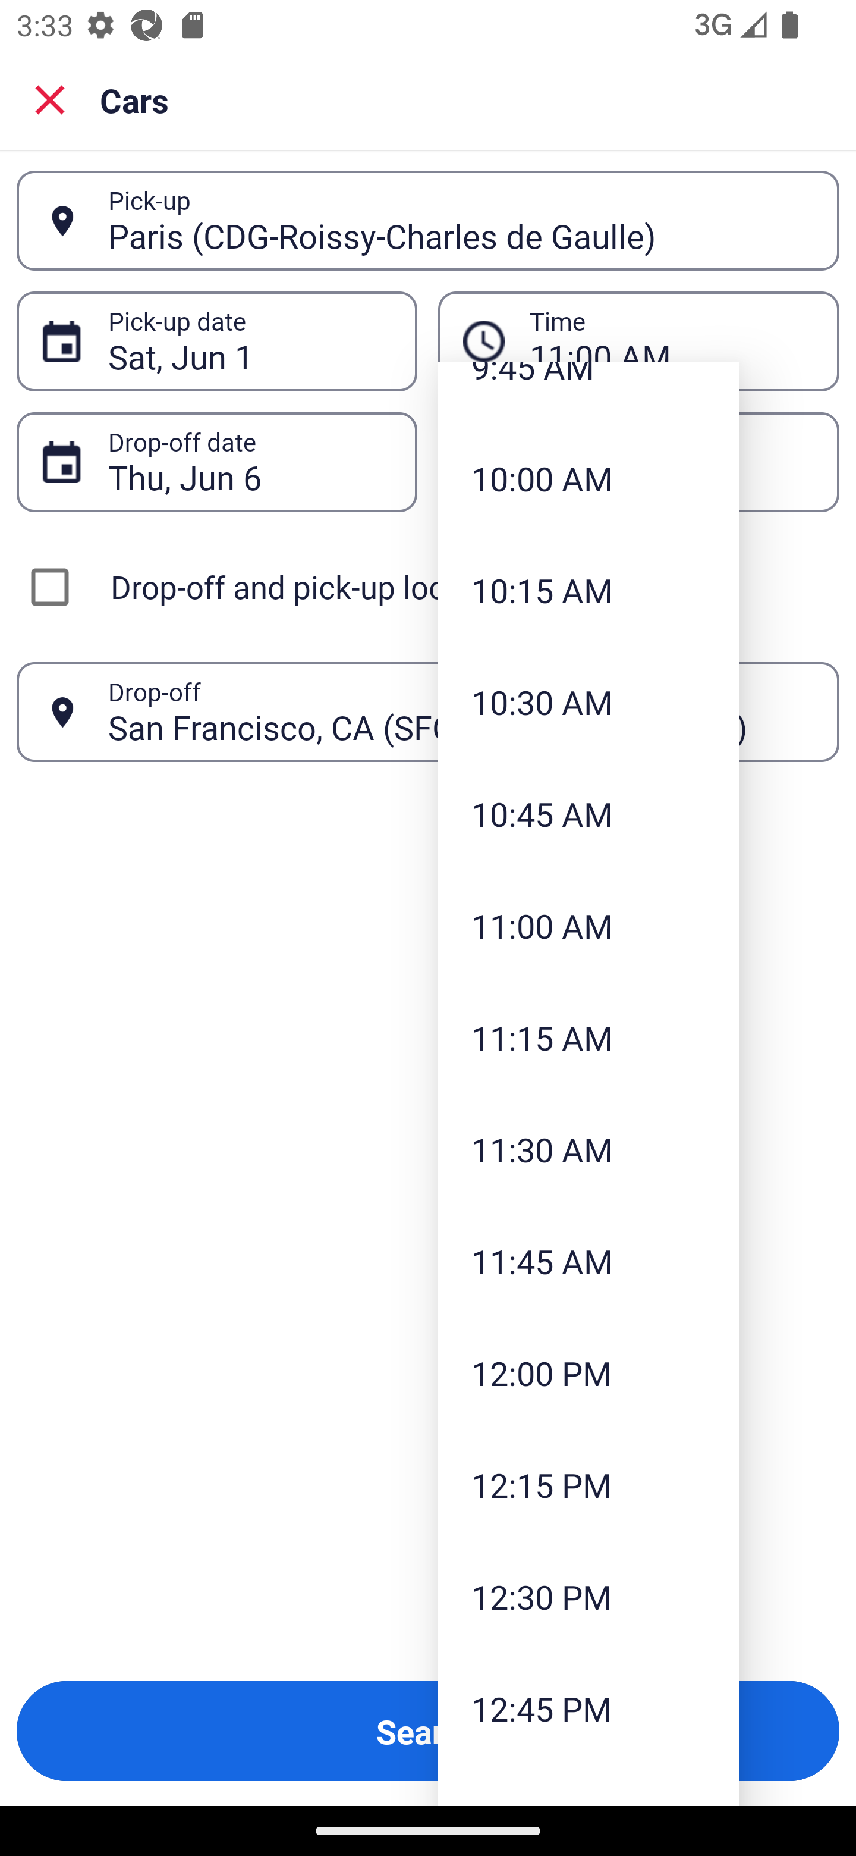  What do you see at coordinates (588, 1708) in the screenshot?
I see `12:45 PM` at bounding box center [588, 1708].